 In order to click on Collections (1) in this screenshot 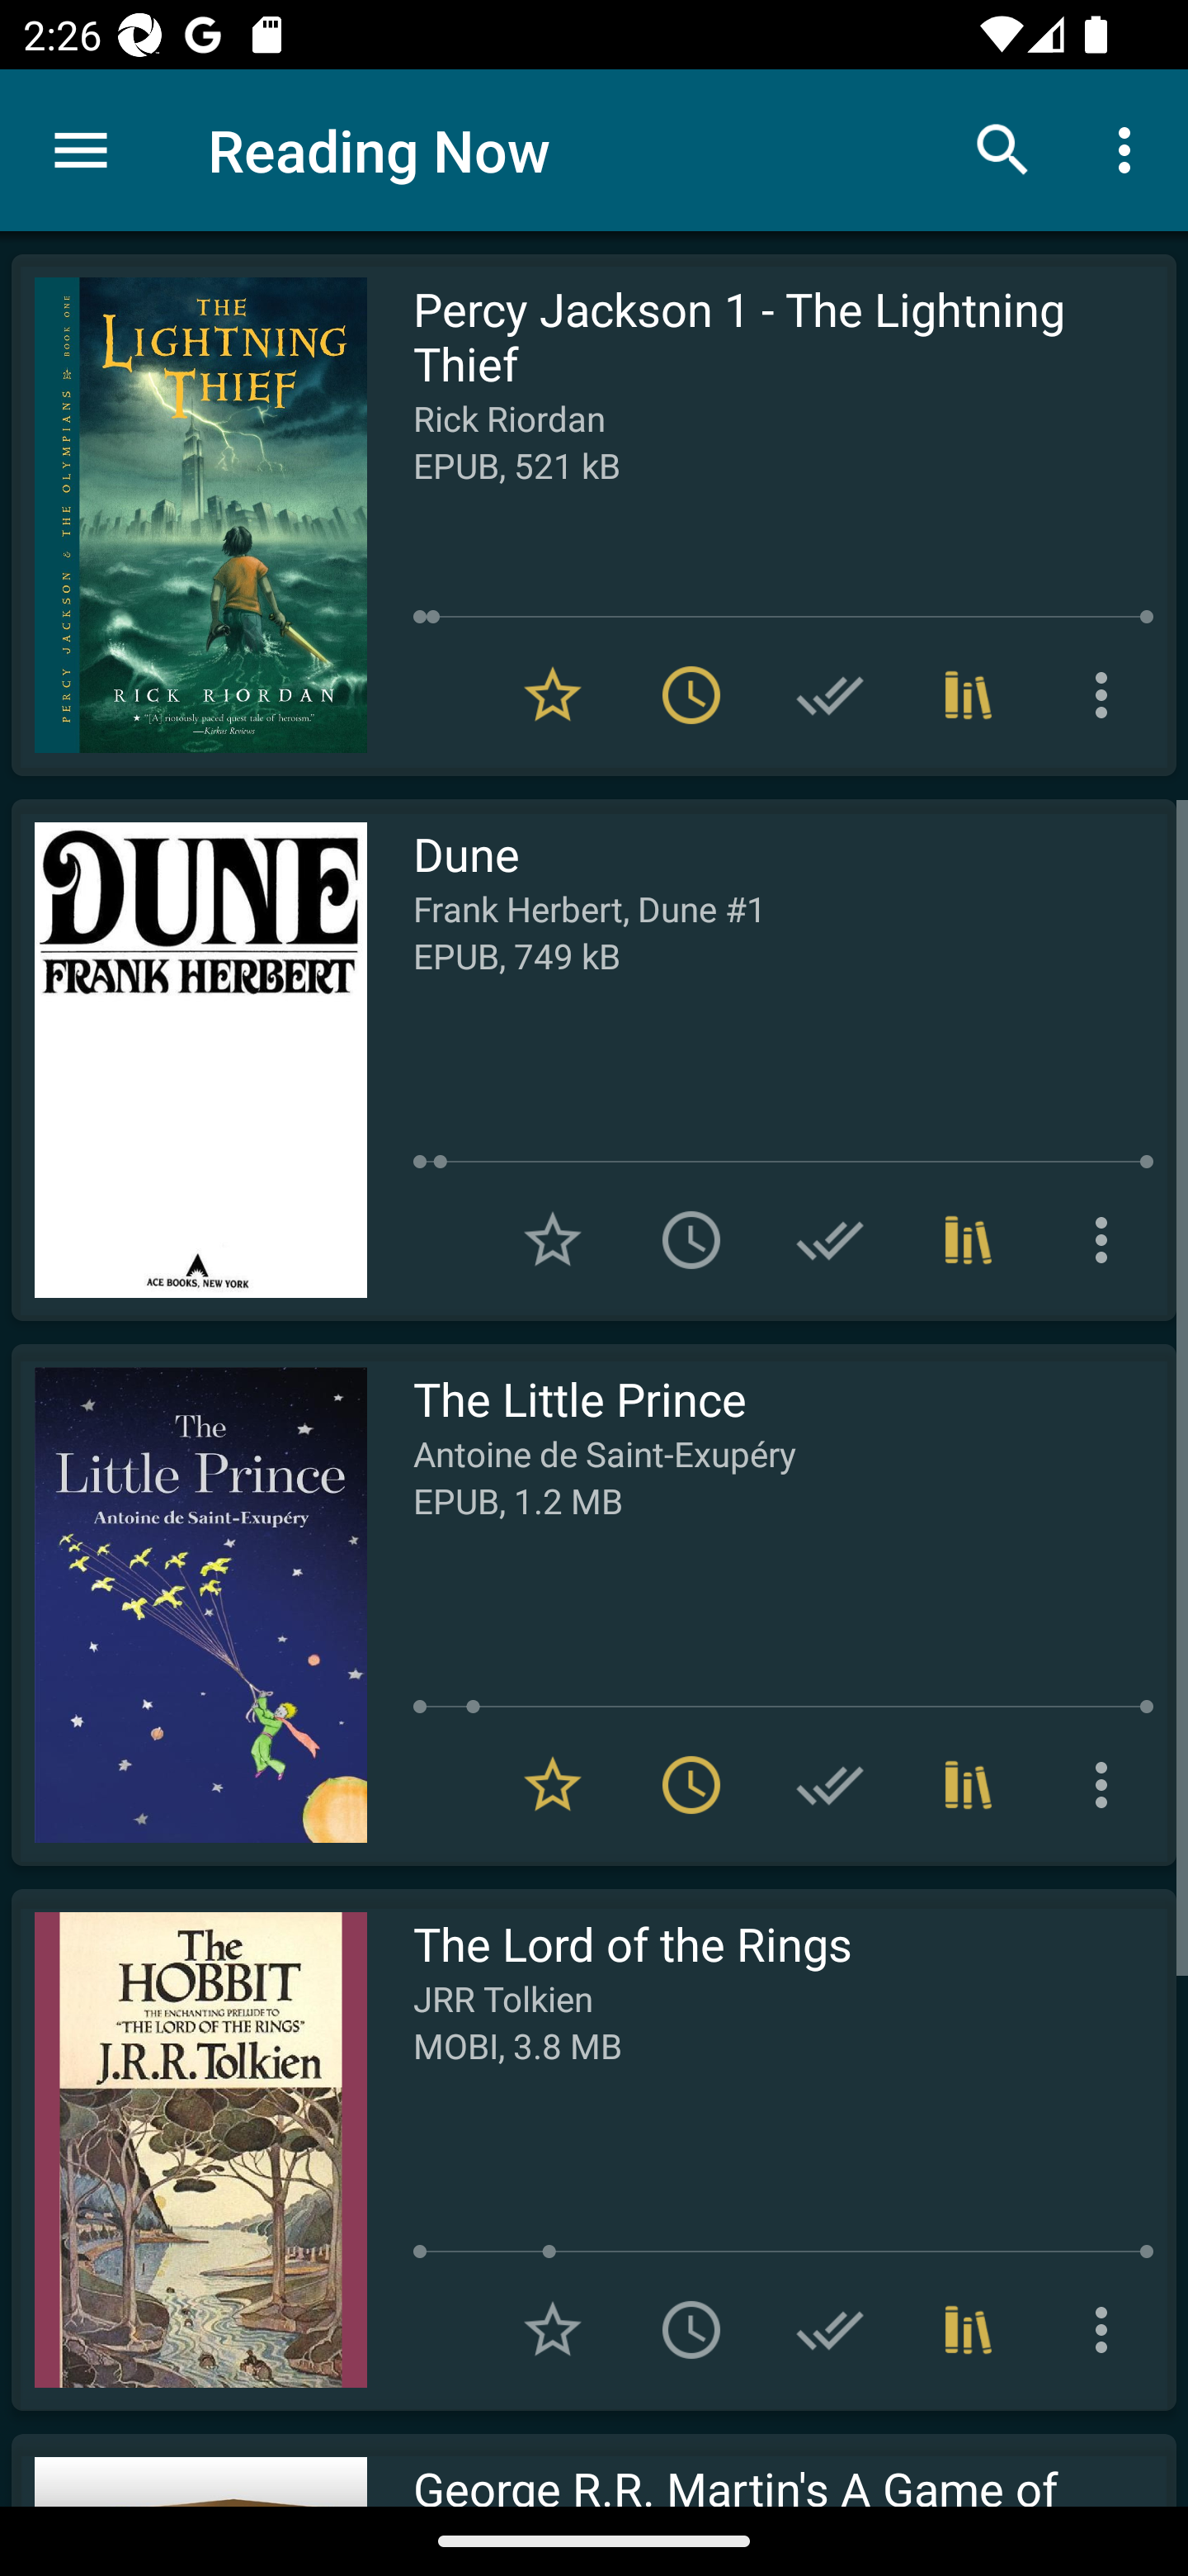, I will do `click(969, 1785)`.